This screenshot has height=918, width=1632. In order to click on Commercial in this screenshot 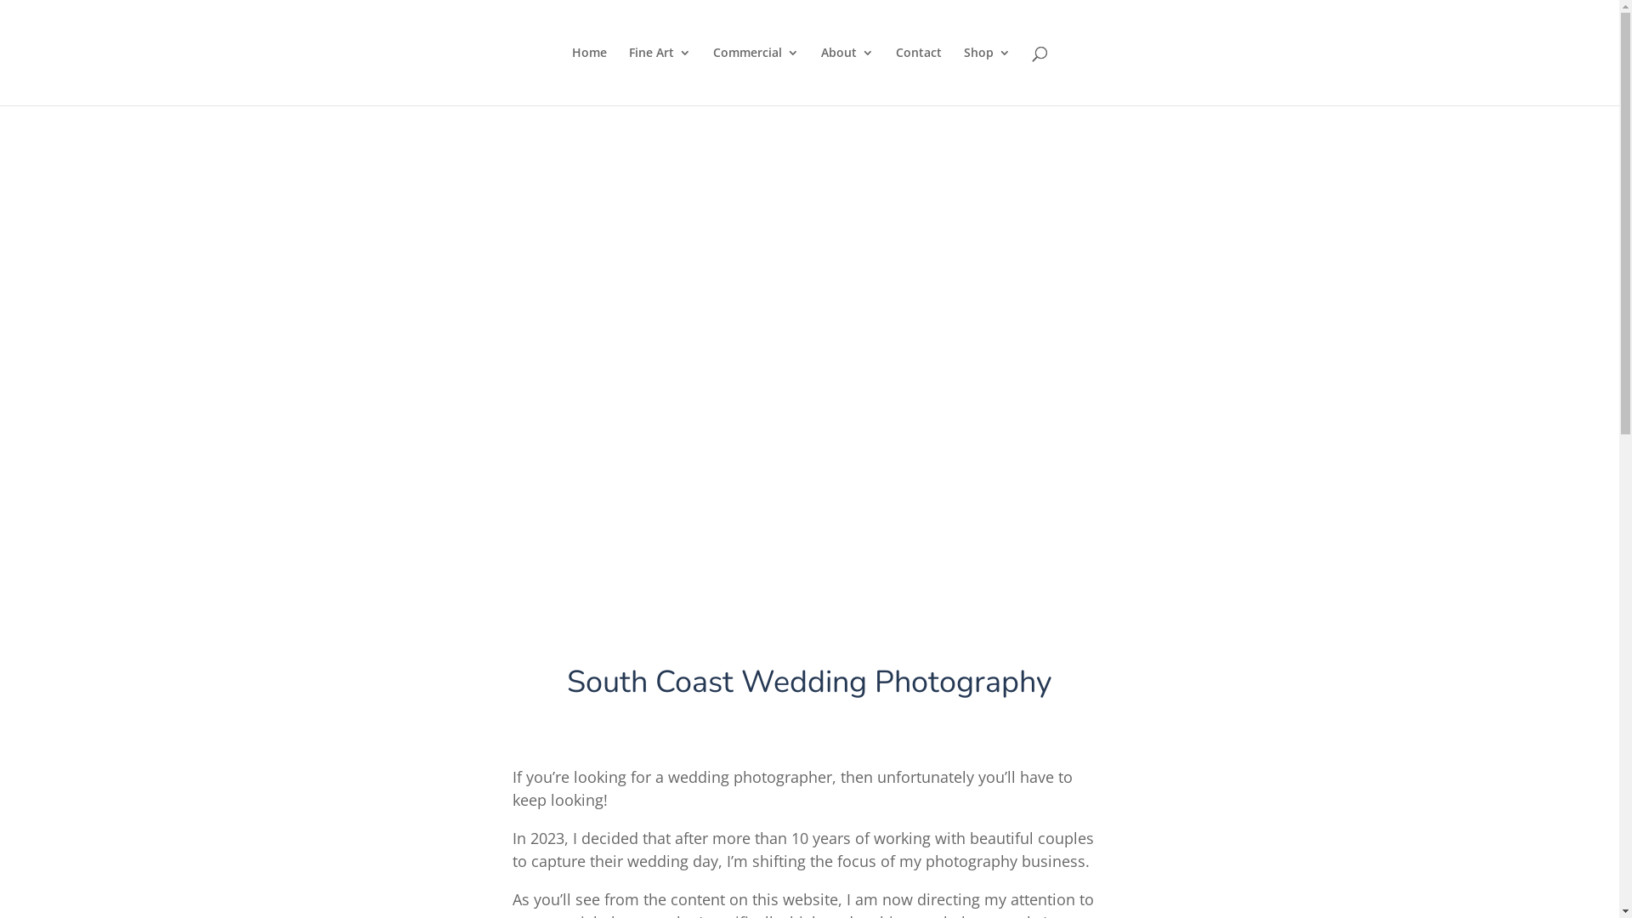, I will do `click(755, 76)`.